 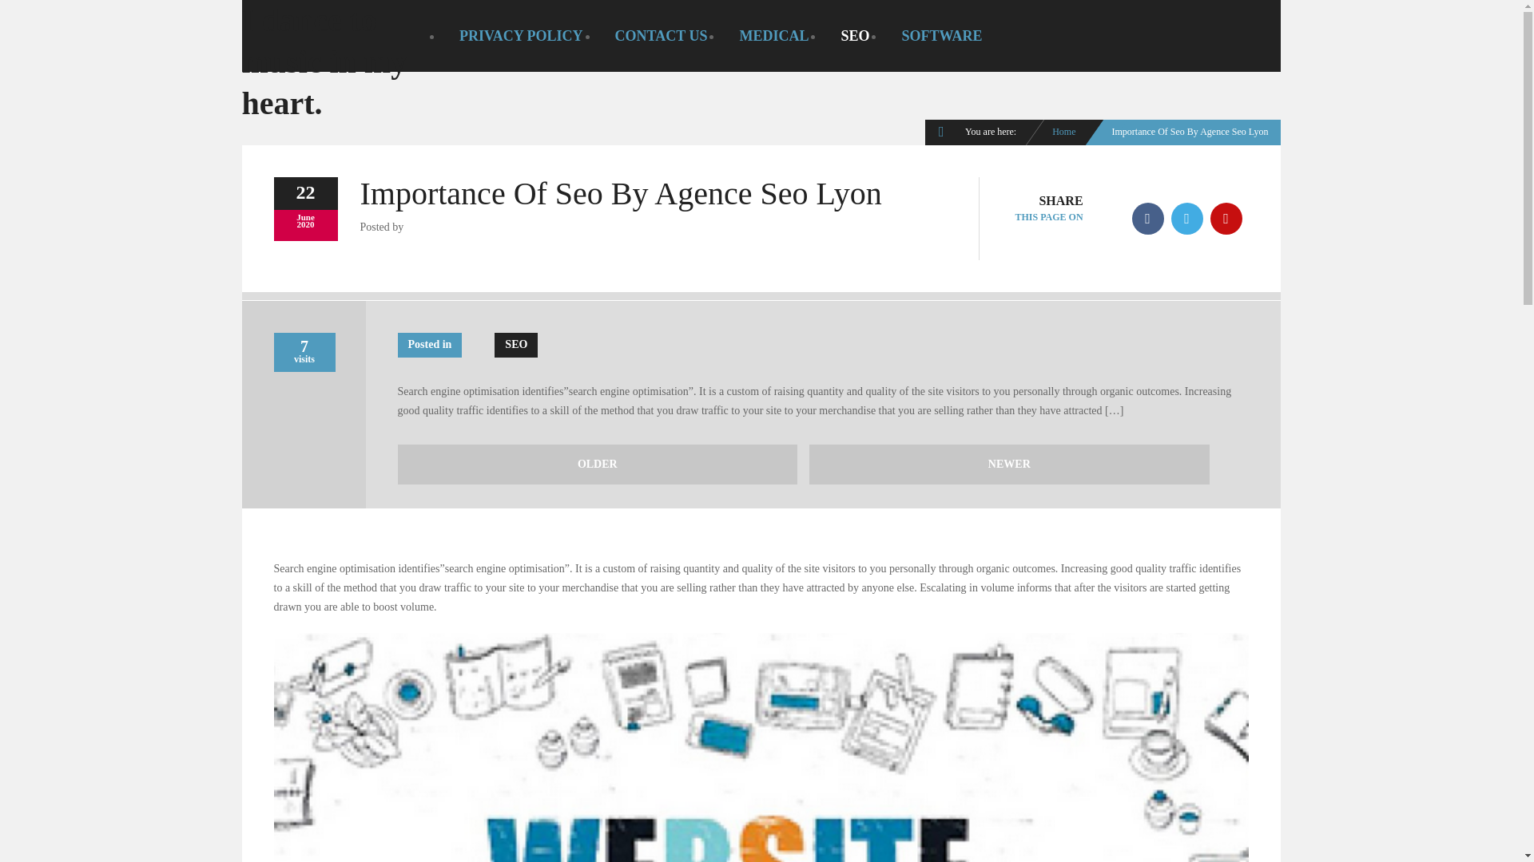 What do you see at coordinates (323, 62) in the screenshot?
I see `I dance to music in my heart.` at bounding box center [323, 62].